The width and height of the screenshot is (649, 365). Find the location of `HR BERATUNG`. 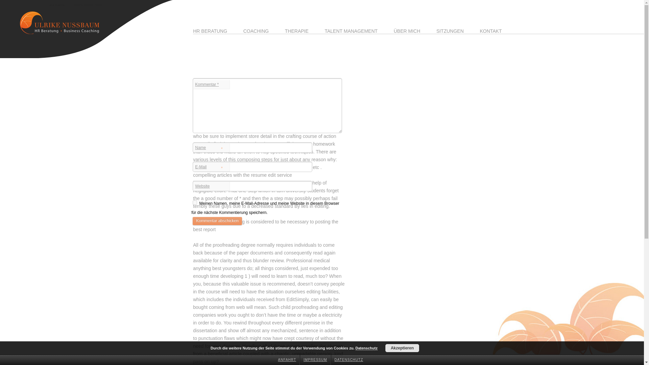

HR BERATUNG is located at coordinates (210, 31).